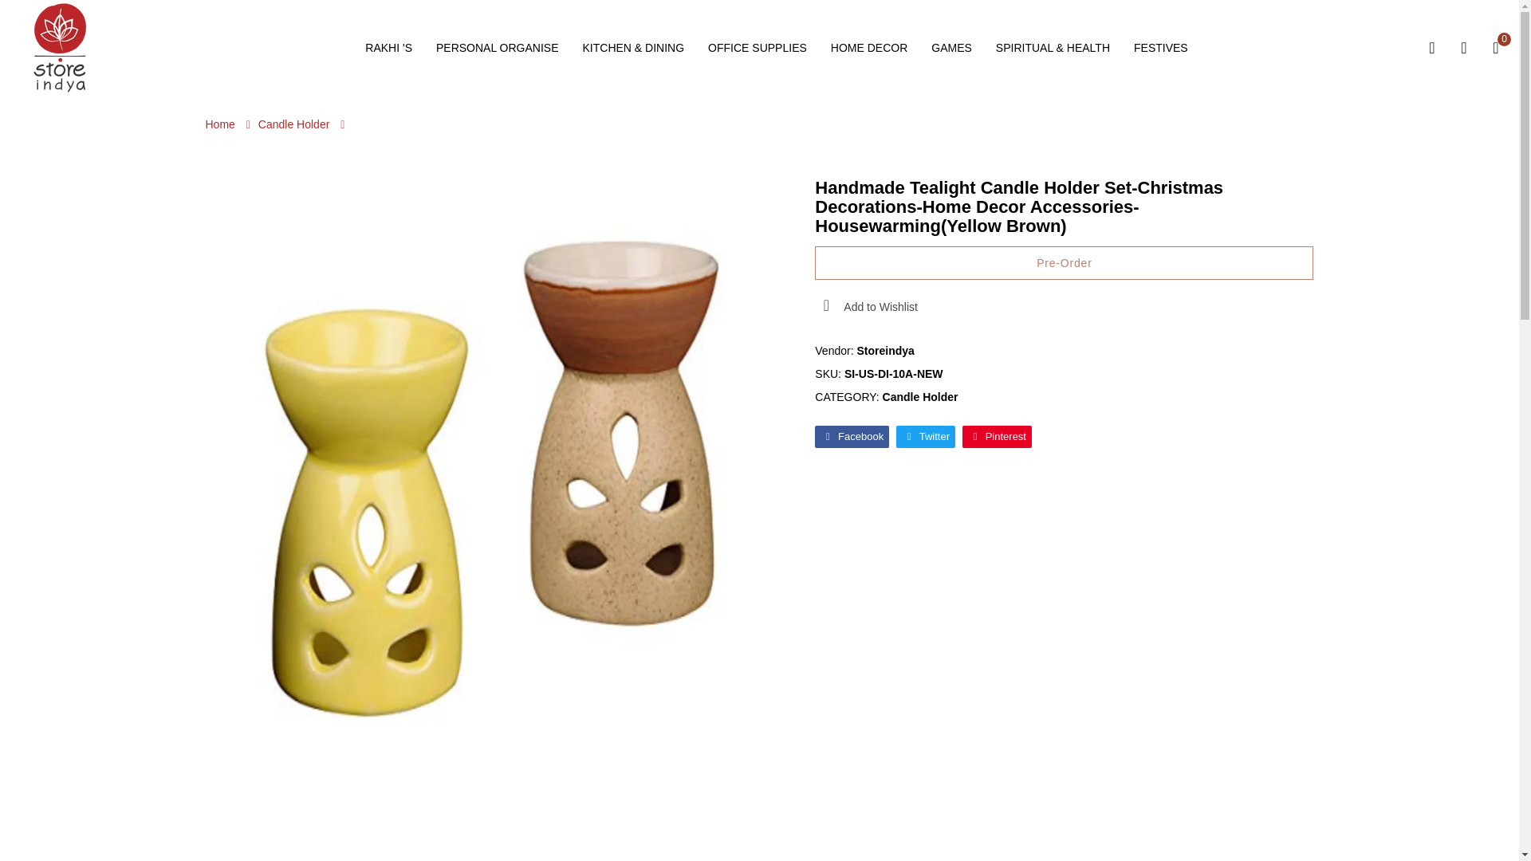  Describe the element at coordinates (869, 48) in the screenshot. I see `HOME DECOR` at that location.